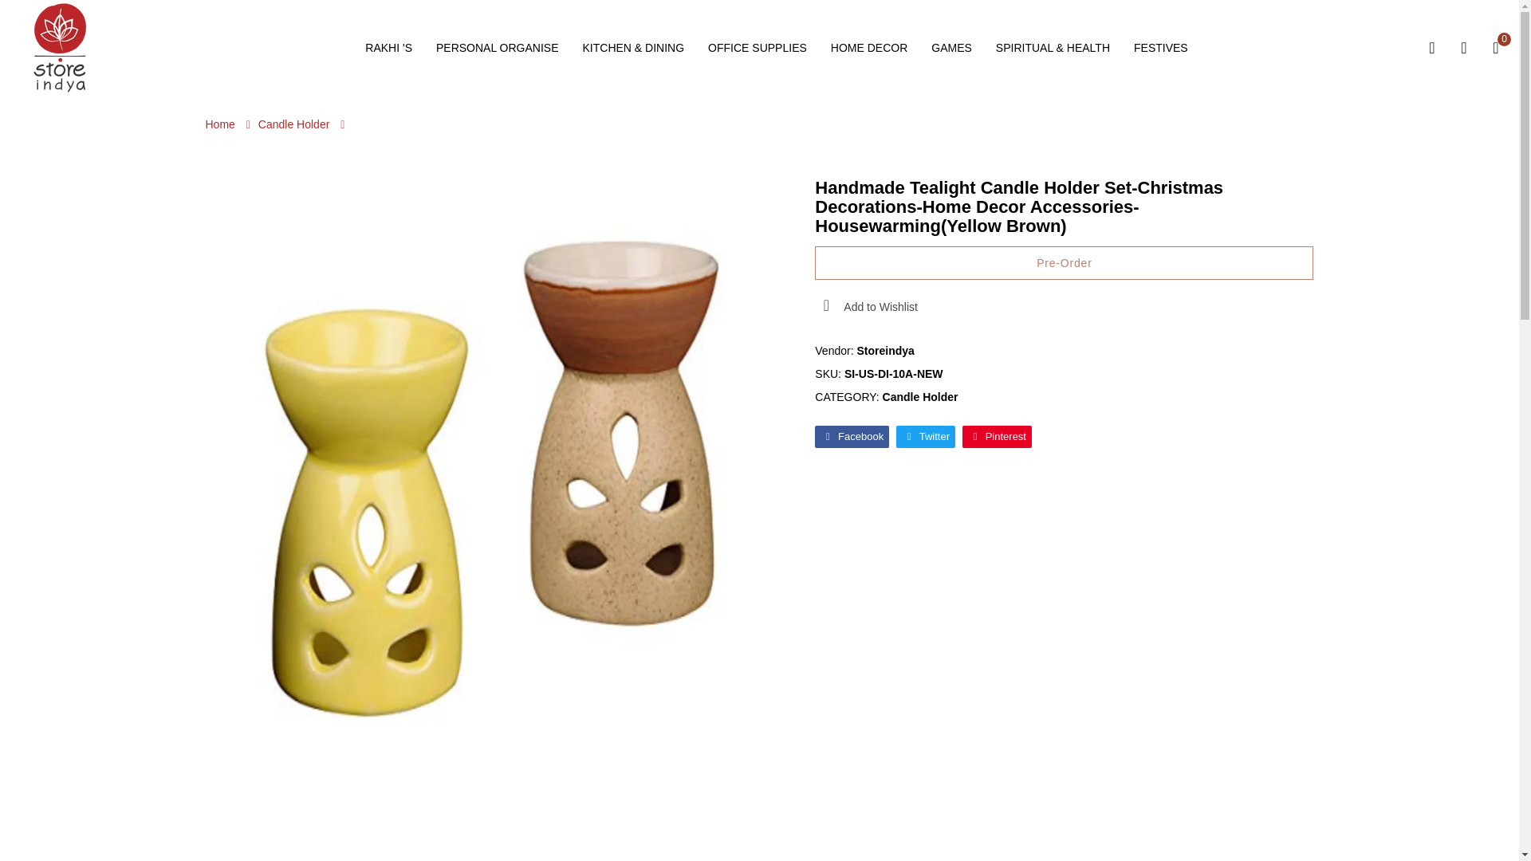  Describe the element at coordinates (869, 48) in the screenshot. I see `HOME DECOR` at that location.